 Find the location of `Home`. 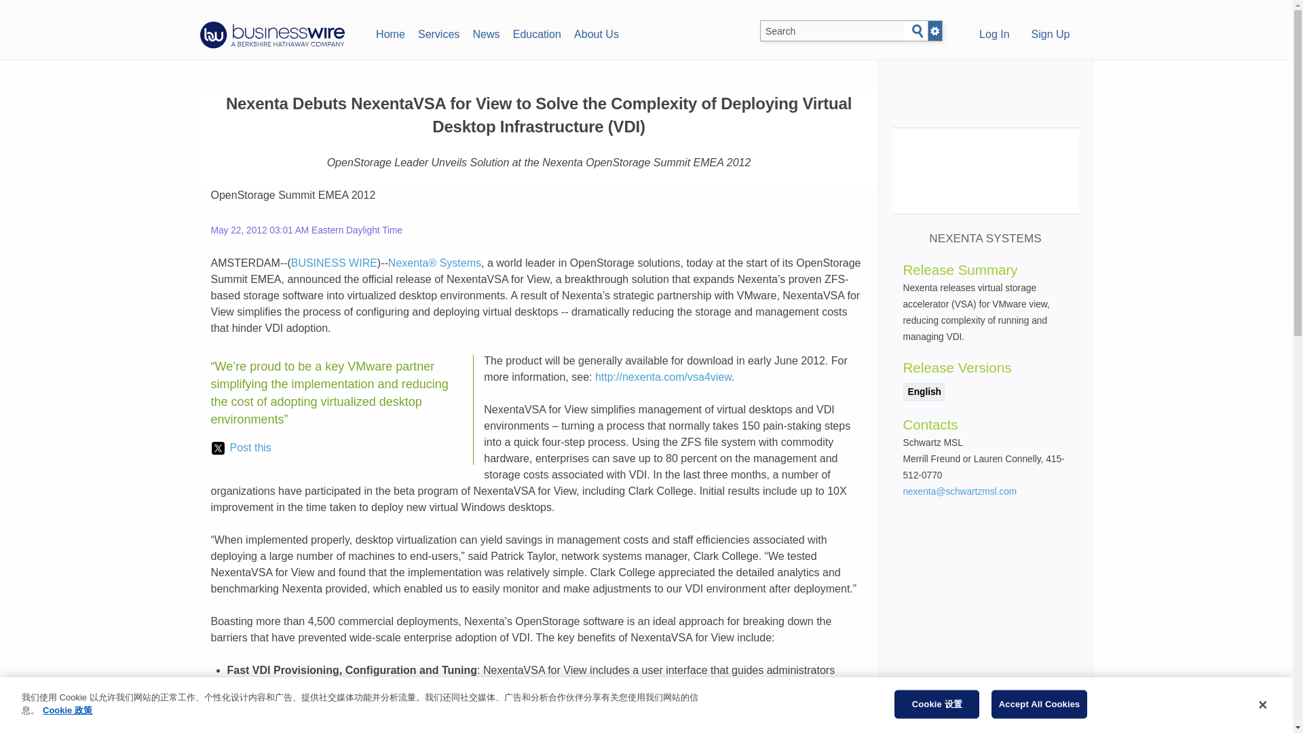

Home is located at coordinates (390, 33).